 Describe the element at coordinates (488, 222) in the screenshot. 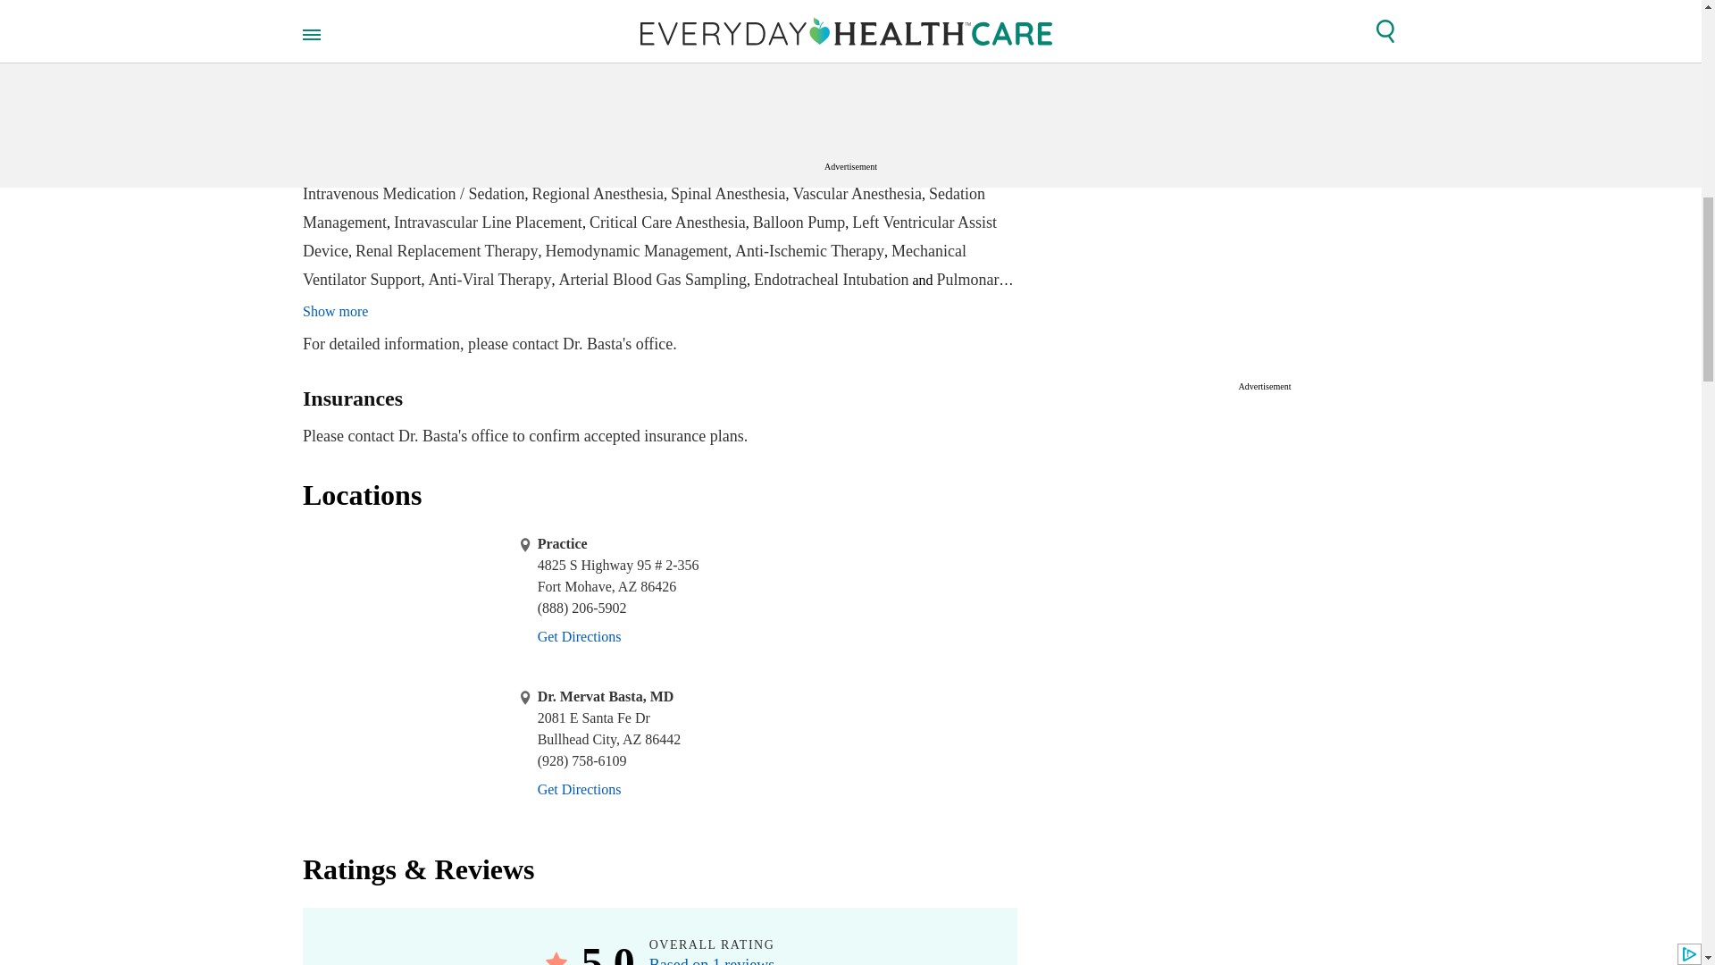

I see `Intravascular Line Placement` at that location.